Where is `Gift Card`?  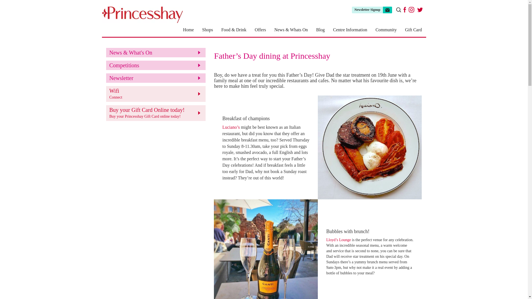
Gift Card is located at coordinates (413, 30).